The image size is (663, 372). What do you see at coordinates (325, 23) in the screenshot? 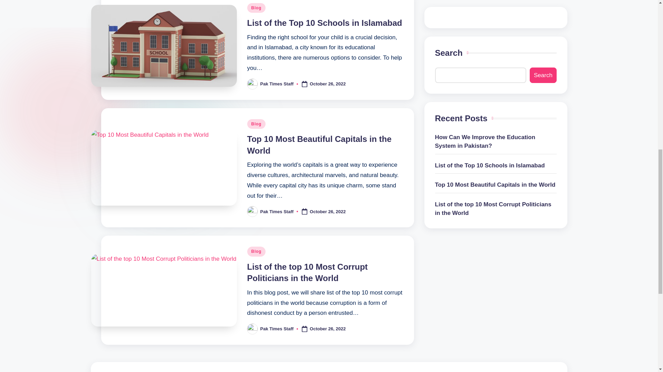
I see `List of the Top 10 Schools in Islamabad` at bounding box center [325, 23].